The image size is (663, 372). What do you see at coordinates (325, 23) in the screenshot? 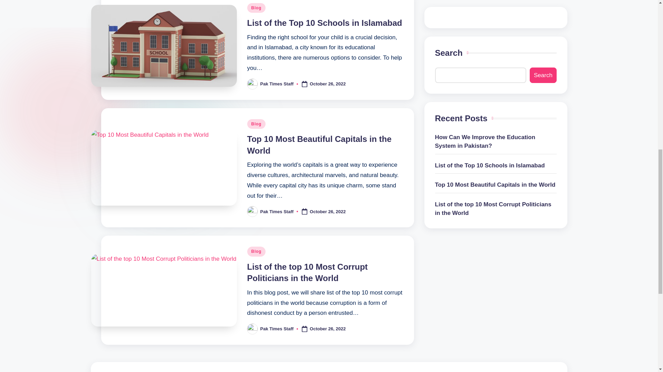
I see `List of the Top 10 Schools in Islamabad` at bounding box center [325, 23].